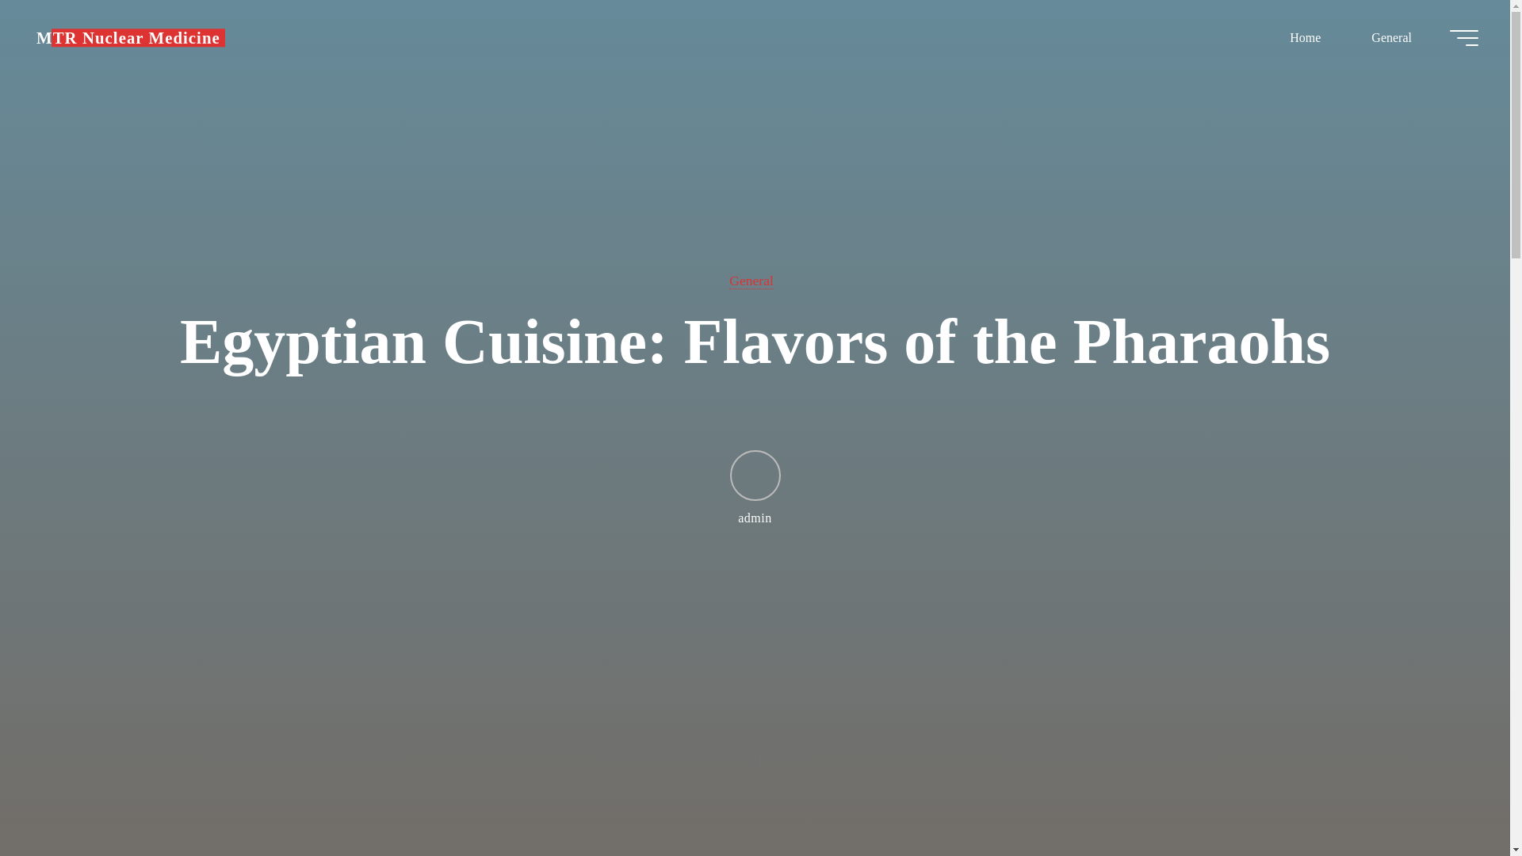  What do you see at coordinates (1390, 37) in the screenshot?
I see `General` at bounding box center [1390, 37].